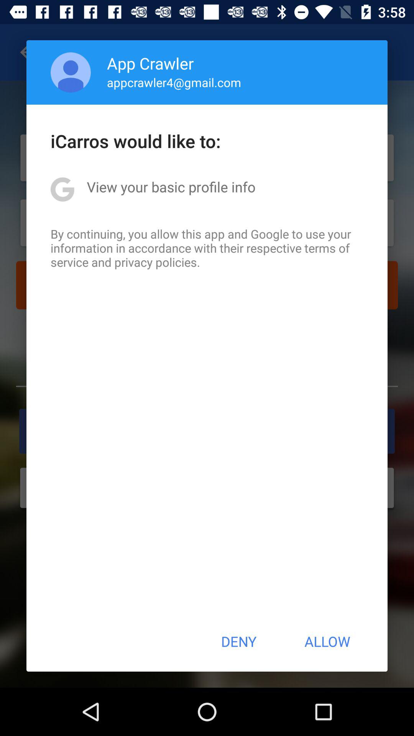  Describe the element at coordinates (171, 187) in the screenshot. I see `turn on view your basic item` at that location.